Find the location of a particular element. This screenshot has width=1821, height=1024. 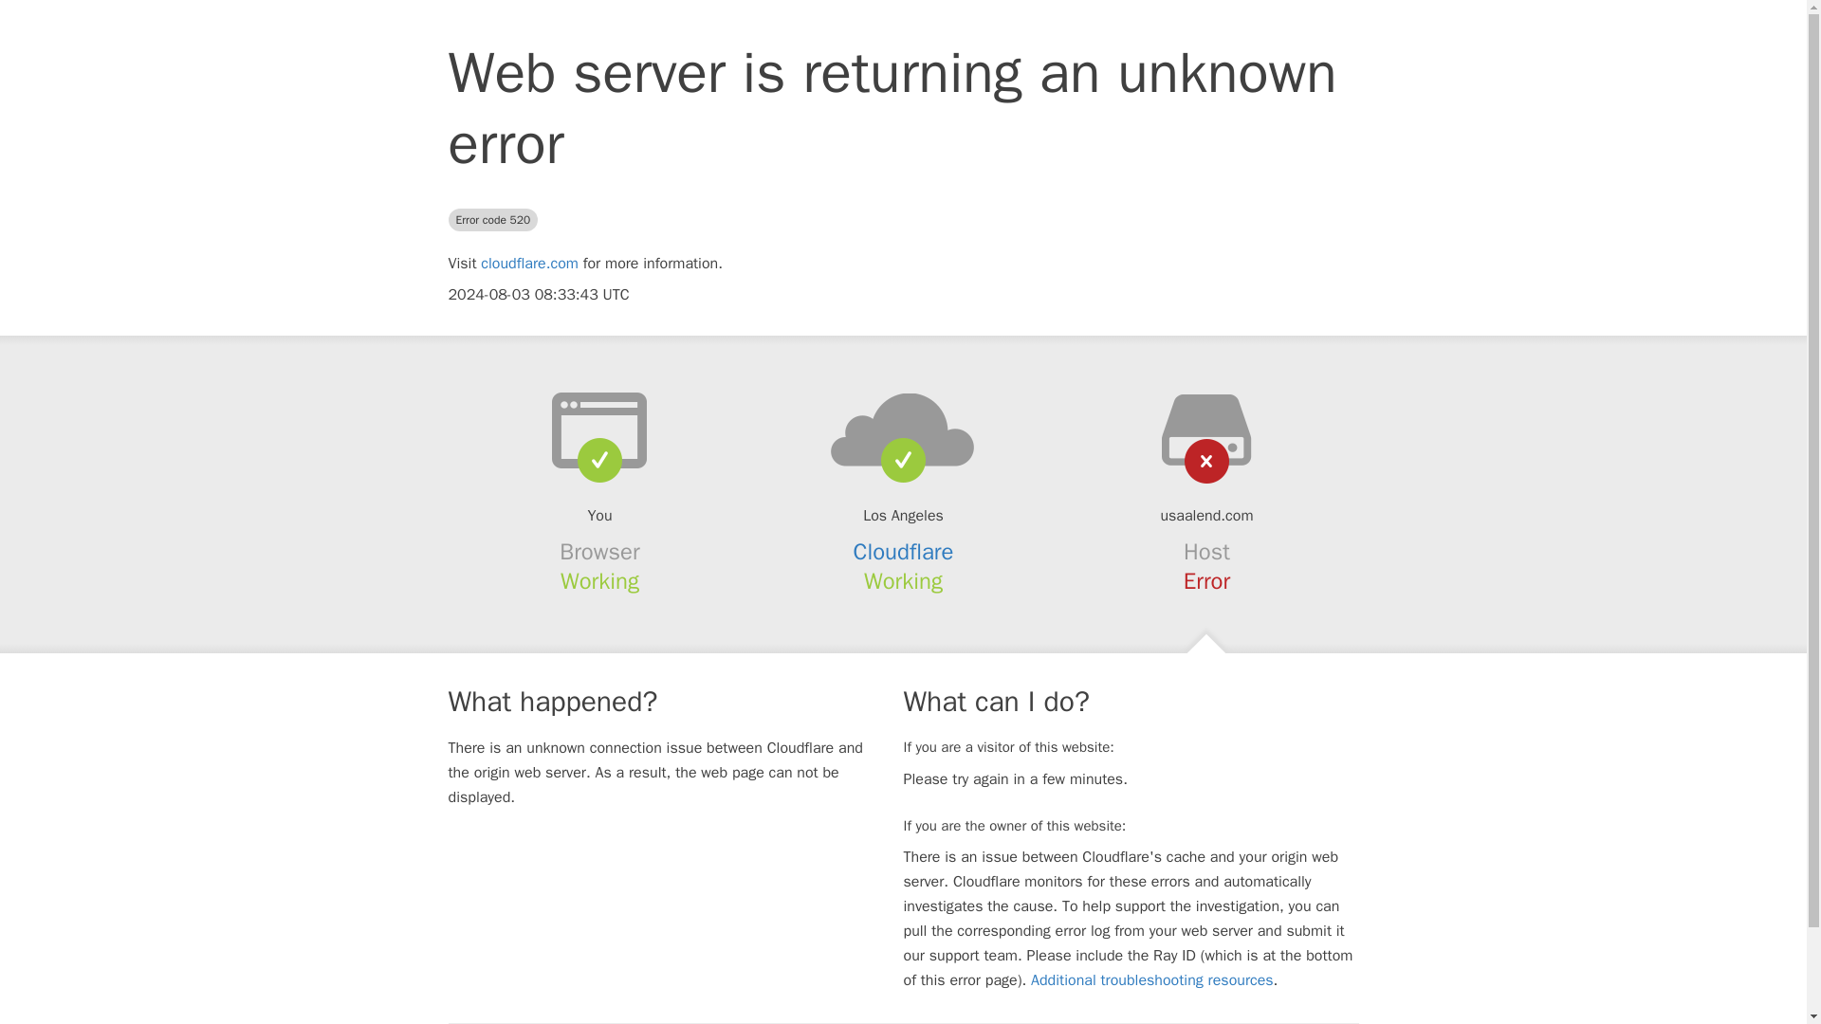

cloudflare.com is located at coordinates (529, 264).